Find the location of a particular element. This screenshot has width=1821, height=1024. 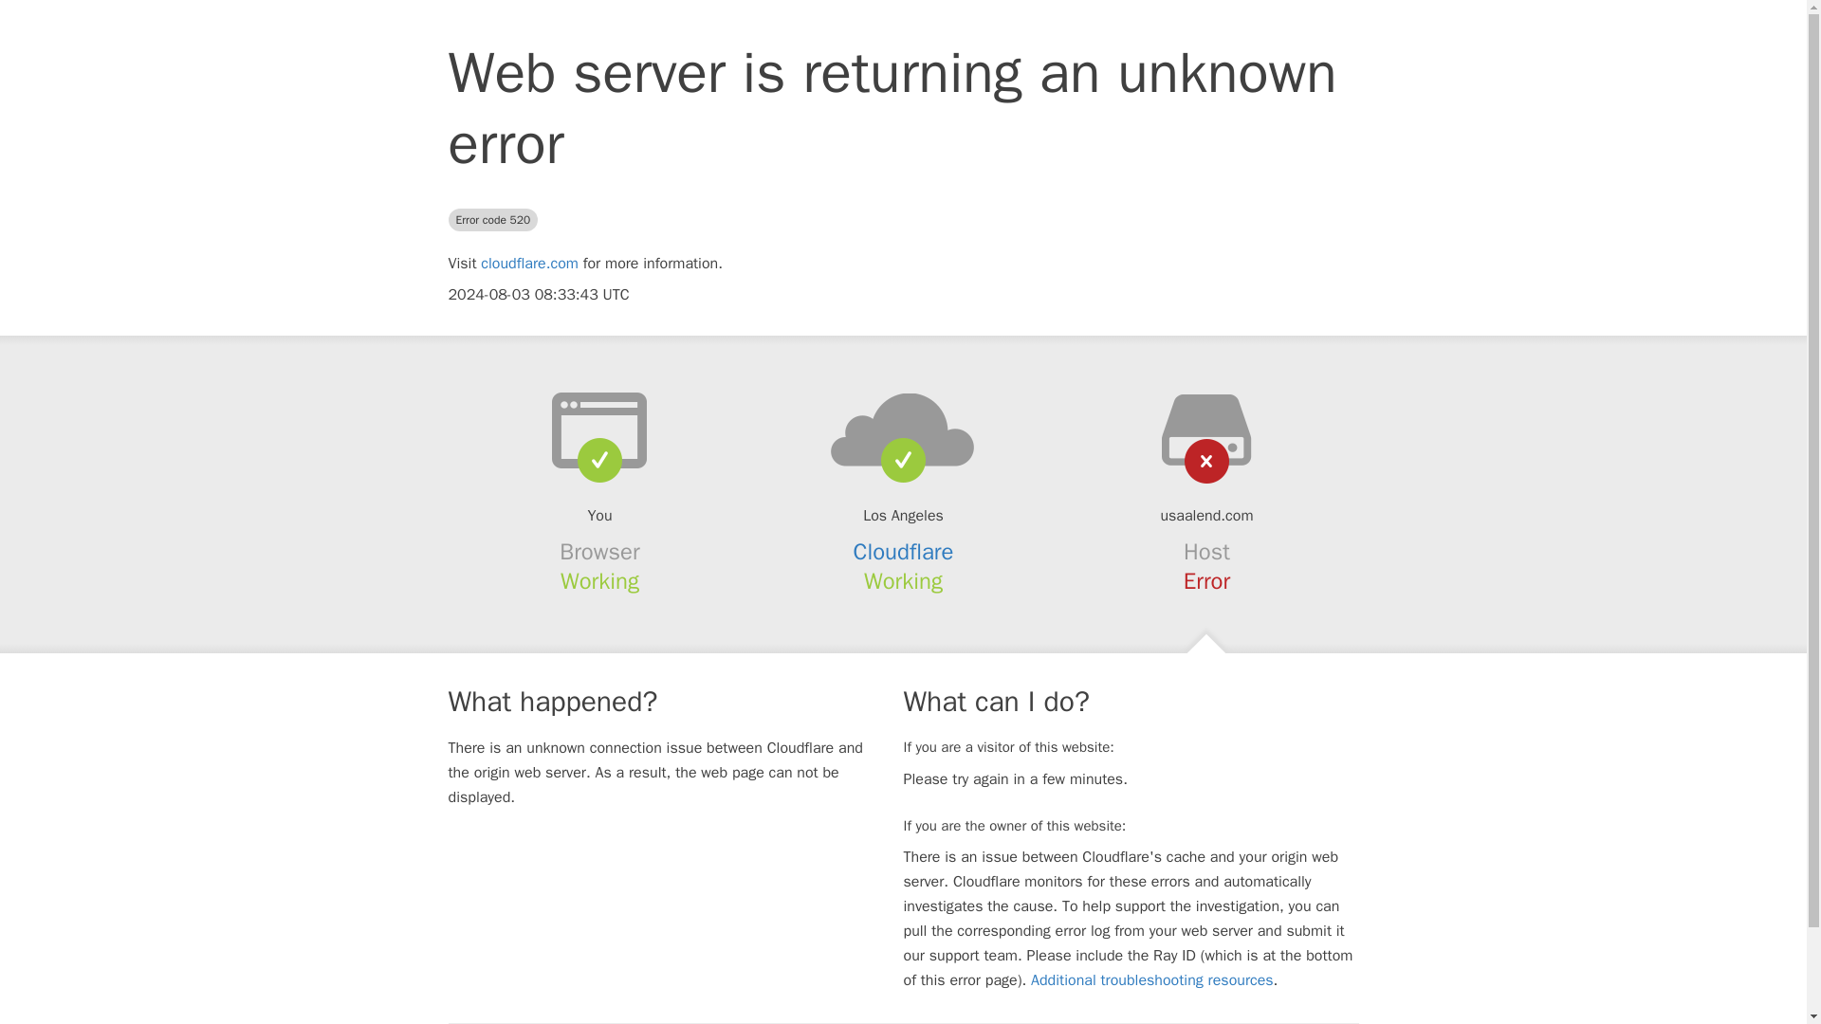

cloudflare.com is located at coordinates (529, 264).